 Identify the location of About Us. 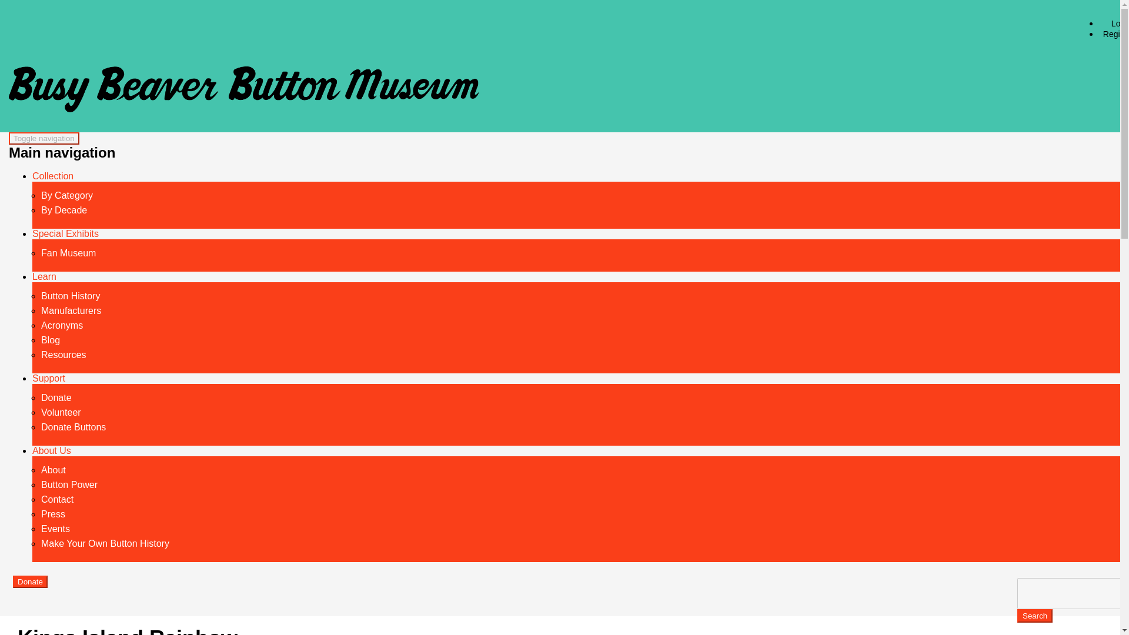
(52, 450).